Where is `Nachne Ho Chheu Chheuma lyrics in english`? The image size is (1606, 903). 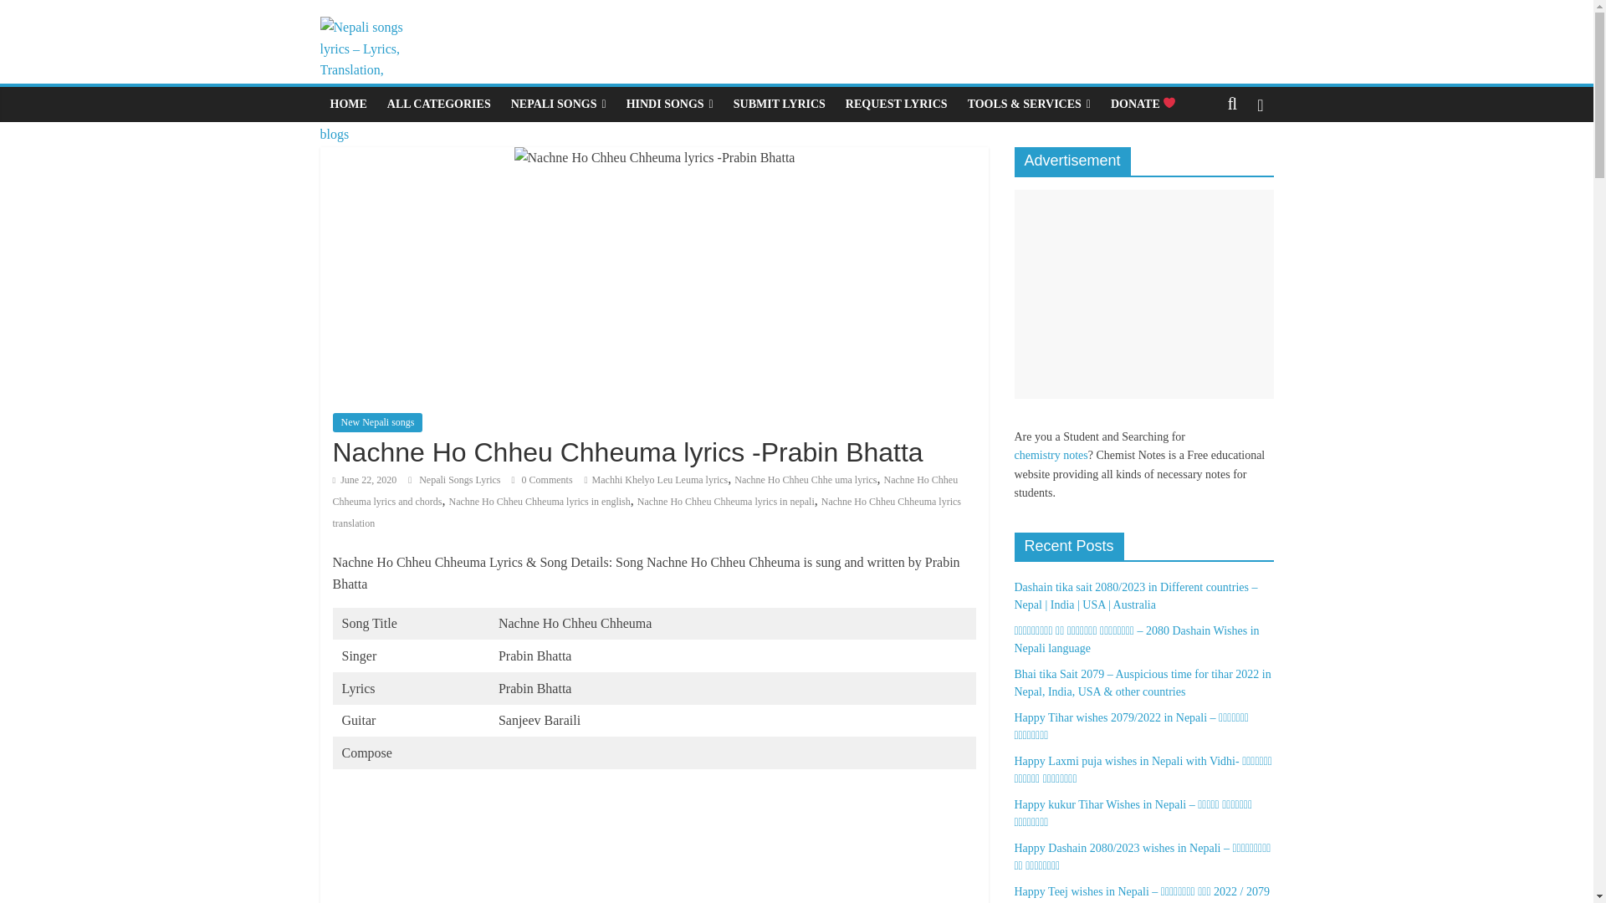
Nachne Ho Chheu Chheuma lyrics in english is located at coordinates (539, 501).